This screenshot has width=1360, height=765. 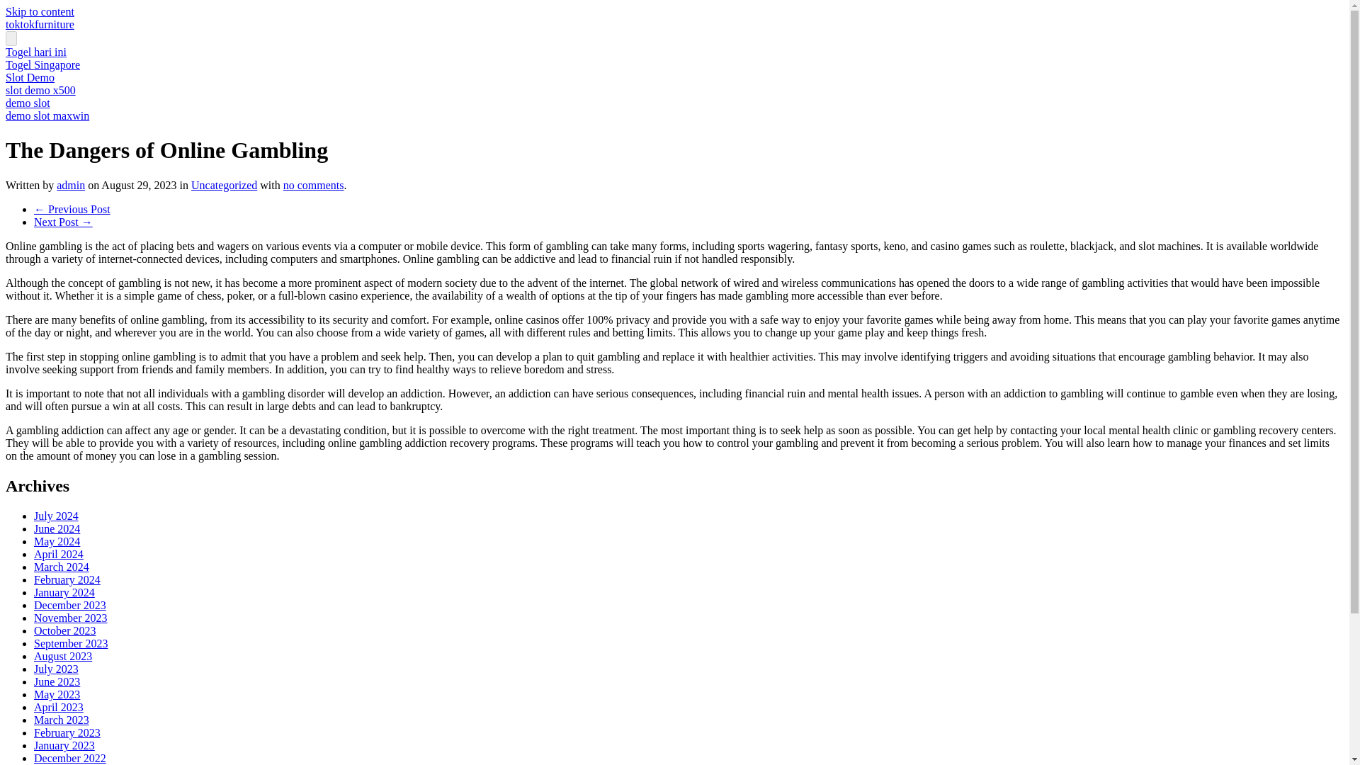 I want to click on January 2023, so click(x=64, y=745).